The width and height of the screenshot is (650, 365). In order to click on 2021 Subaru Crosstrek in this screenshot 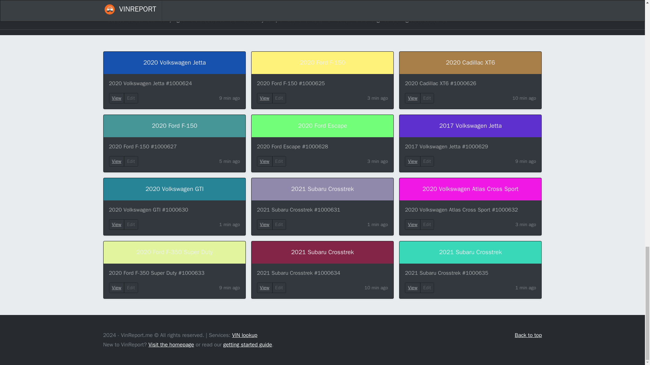, I will do `click(471, 252)`.